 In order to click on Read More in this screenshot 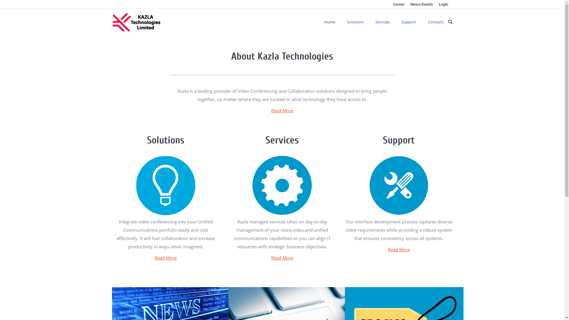, I will do `click(282, 111)`.